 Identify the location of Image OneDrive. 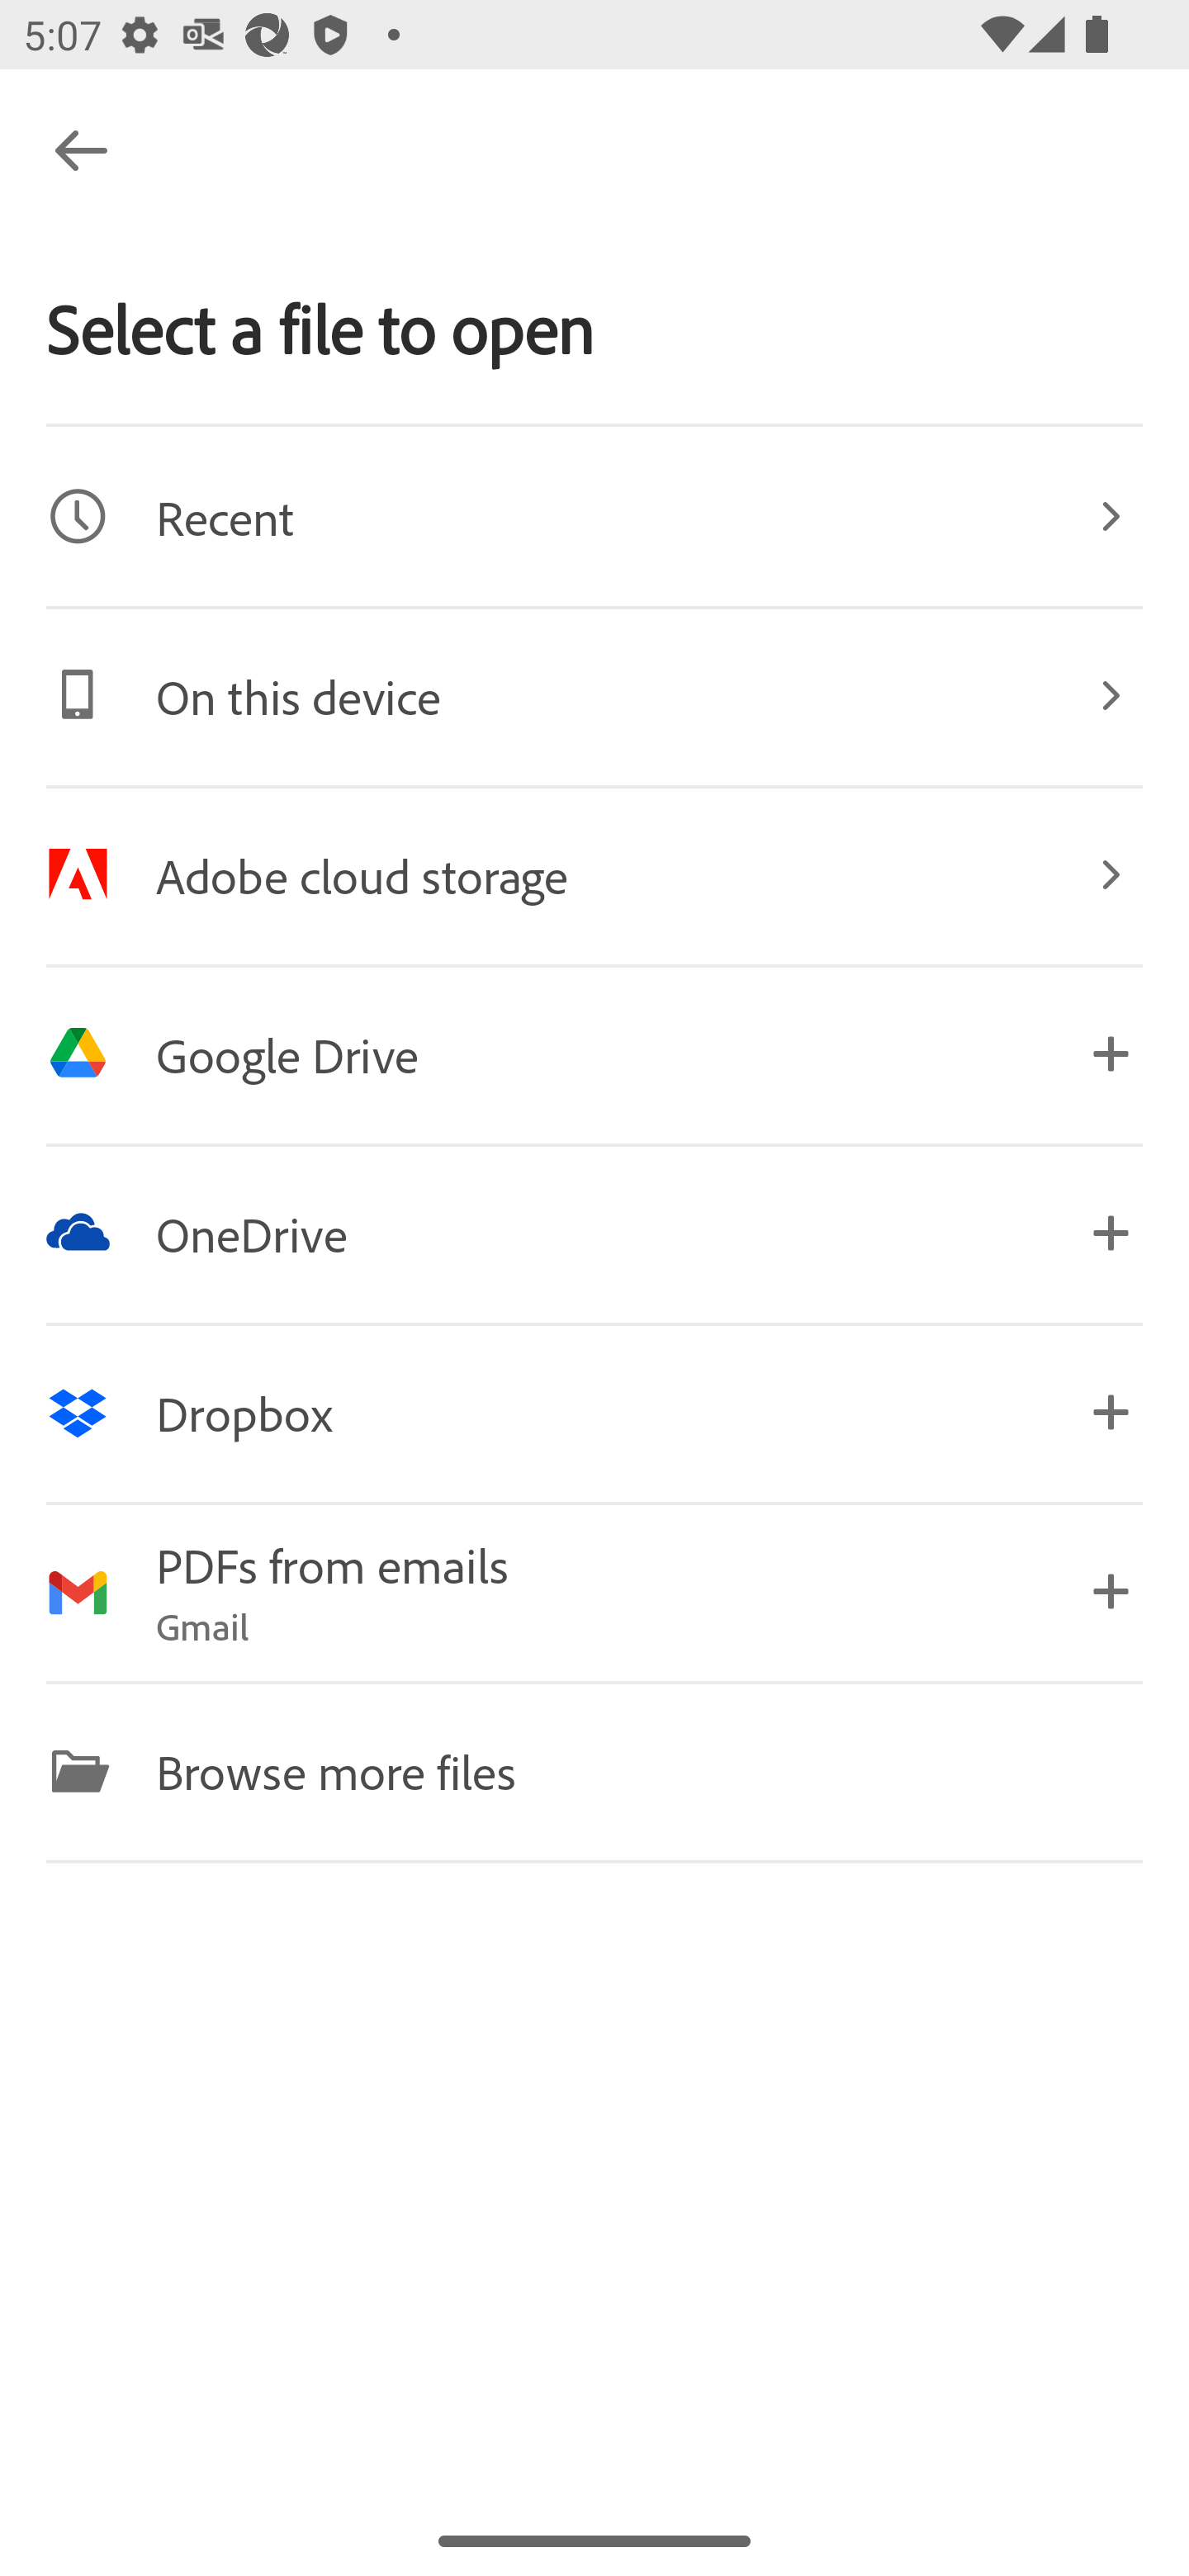
(594, 1232).